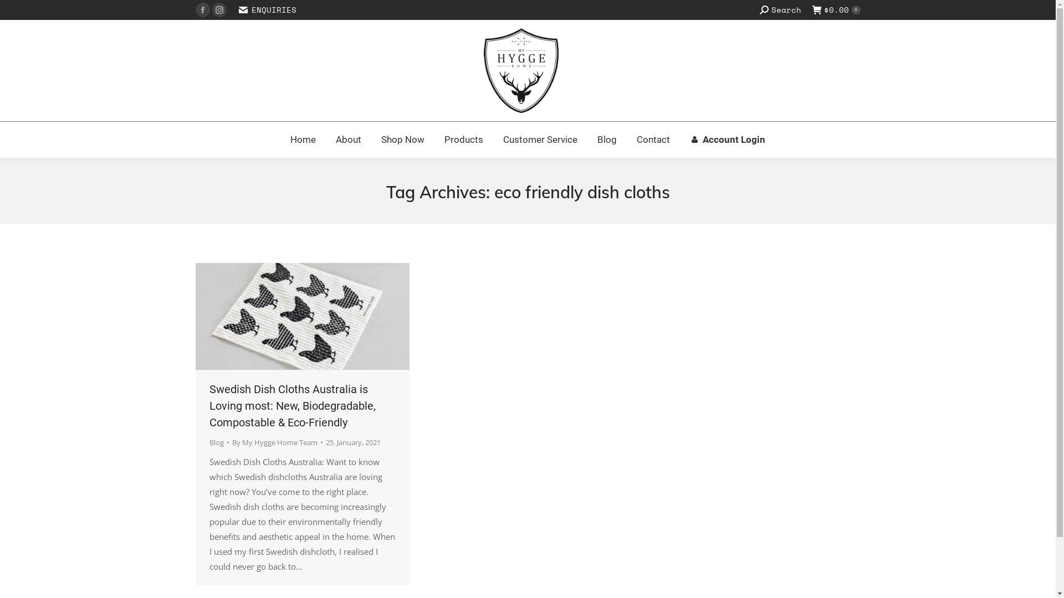 This screenshot has width=1064, height=598. I want to click on Facebook page opens in new window, so click(202, 10).